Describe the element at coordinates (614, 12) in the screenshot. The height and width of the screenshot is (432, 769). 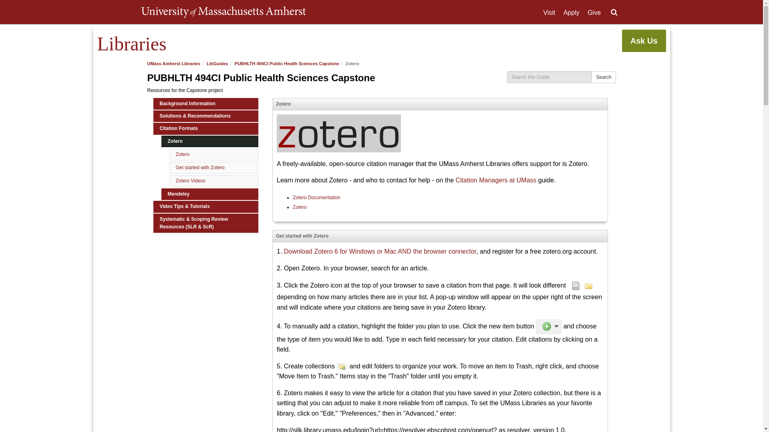
I see `Search UMass.edu` at that location.